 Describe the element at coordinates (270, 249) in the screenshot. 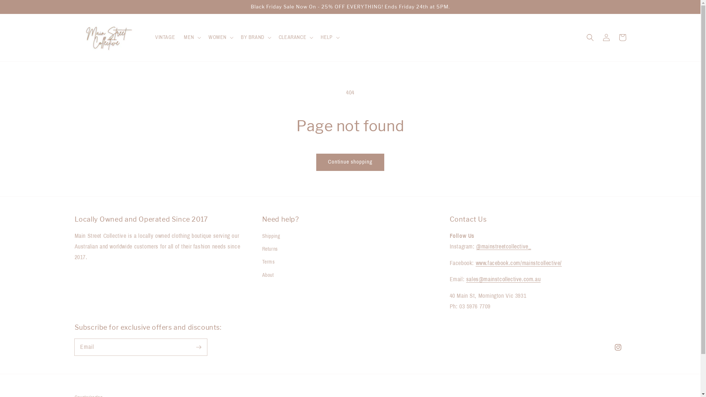

I see `Returns` at that location.